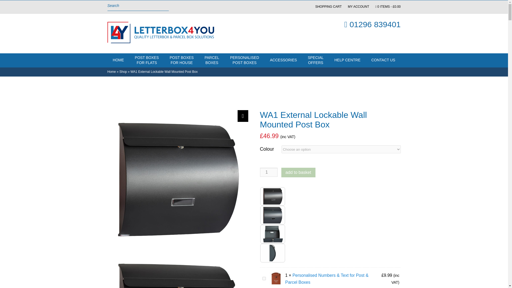 Image resolution: width=512 pixels, height=288 pixels. I want to click on Shop, so click(347, 60).